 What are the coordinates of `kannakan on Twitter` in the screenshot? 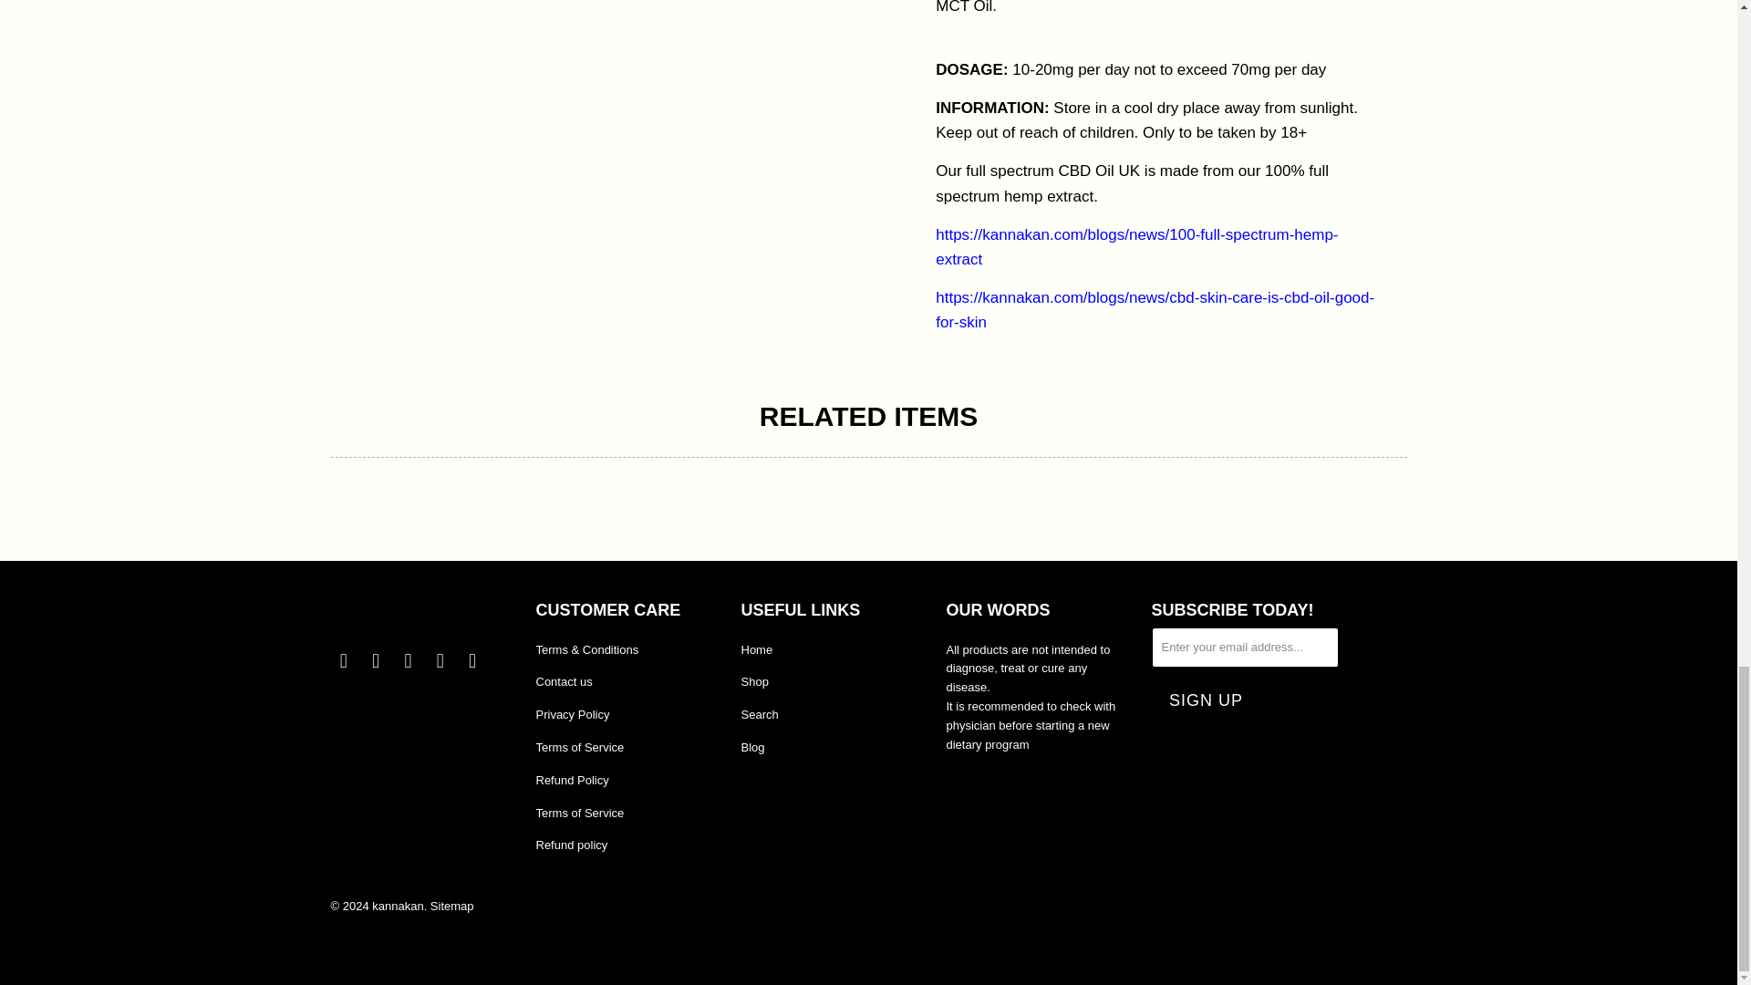 It's located at (343, 660).